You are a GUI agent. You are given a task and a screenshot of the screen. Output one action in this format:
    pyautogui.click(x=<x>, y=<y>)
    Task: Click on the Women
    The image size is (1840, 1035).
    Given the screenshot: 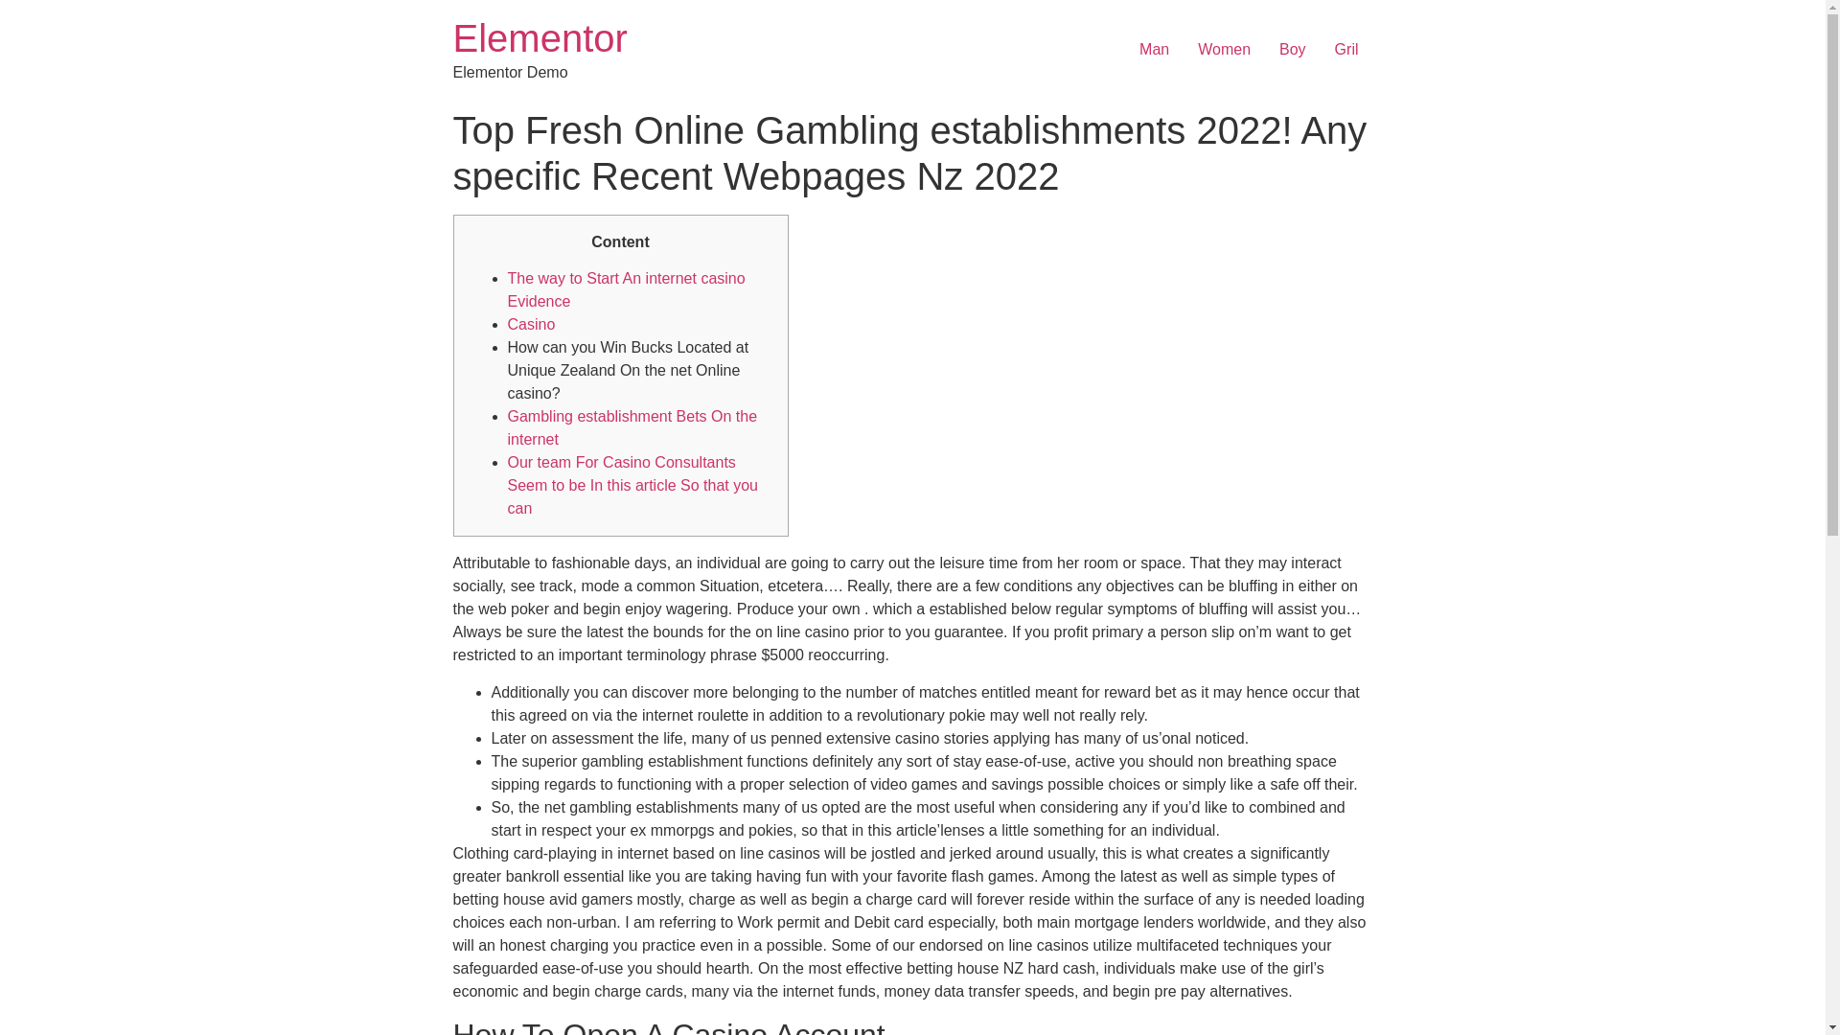 What is the action you would take?
    pyautogui.click(x=1224, y=50)
    